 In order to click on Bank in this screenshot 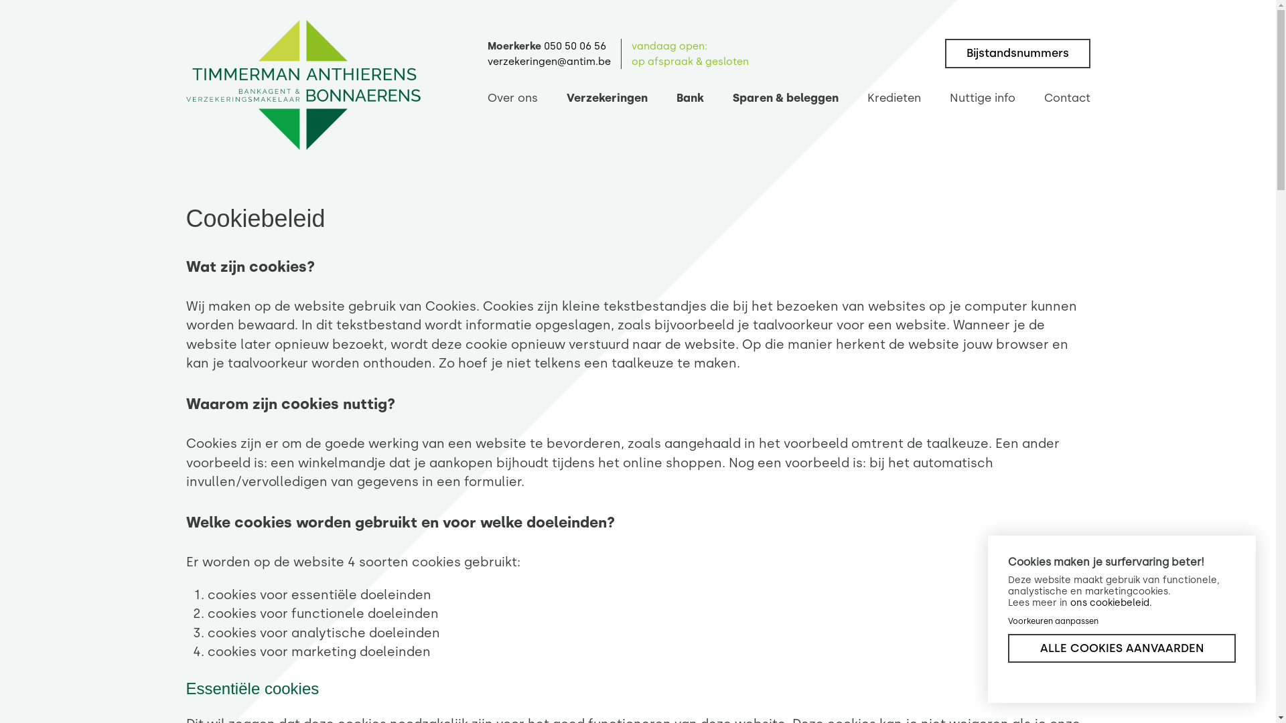, I will do `click(690, 100)`.